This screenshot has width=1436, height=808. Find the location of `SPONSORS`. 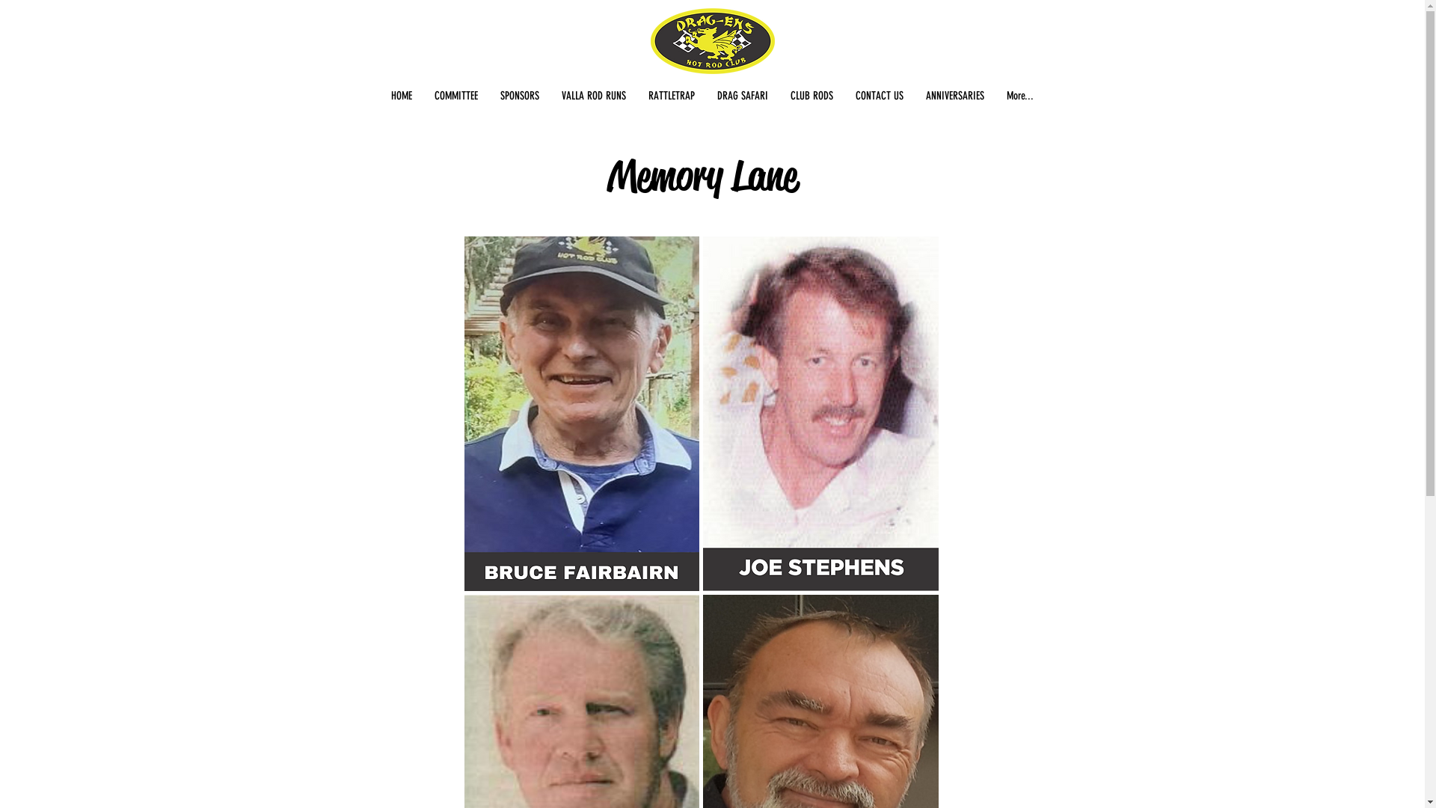

SPONSORS is located at coordinates (520, 96).